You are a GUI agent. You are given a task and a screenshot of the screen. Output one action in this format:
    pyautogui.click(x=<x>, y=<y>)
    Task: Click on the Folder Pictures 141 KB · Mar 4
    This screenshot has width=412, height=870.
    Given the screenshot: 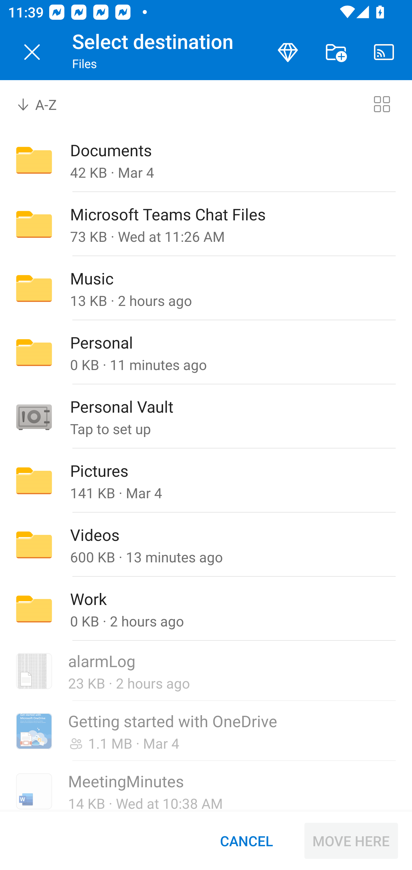 What is the action you would take?
    pyautogui.click(x=206, y=481)
    